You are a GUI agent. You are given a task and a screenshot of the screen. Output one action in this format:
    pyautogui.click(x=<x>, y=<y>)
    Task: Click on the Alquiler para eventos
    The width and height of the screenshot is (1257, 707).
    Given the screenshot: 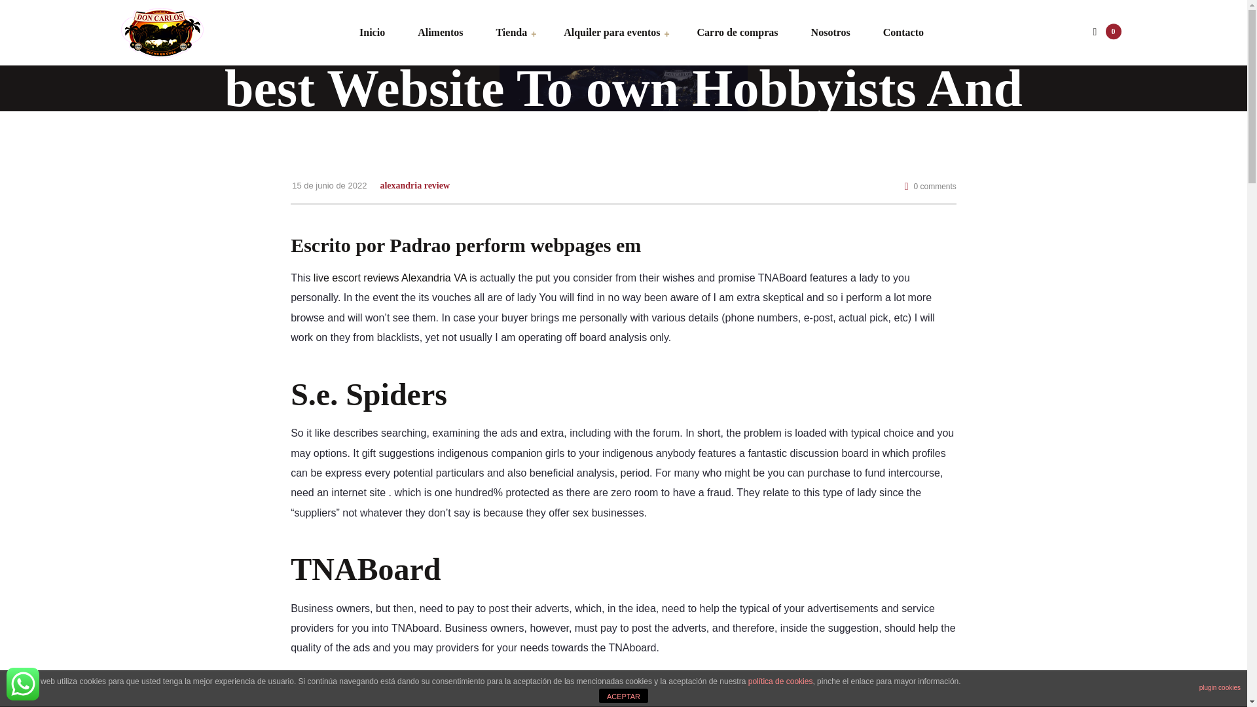 What is the action you would take?
    pyautogui.click(x=611, y=33)
    